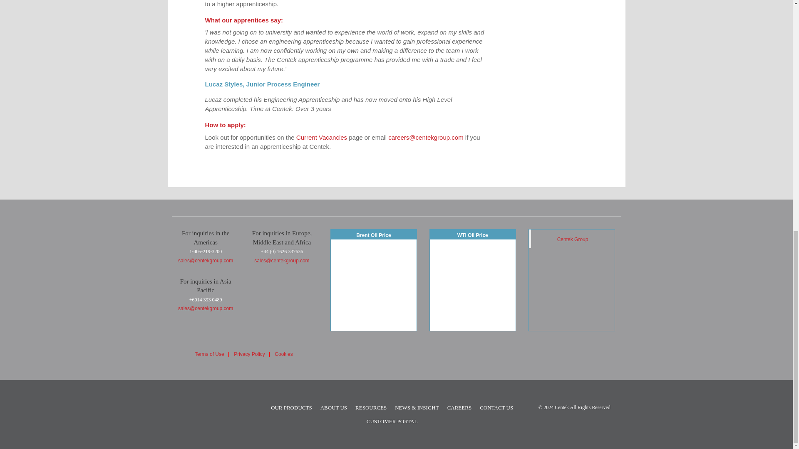 The image size is (799, 449). I want to click on WTI Chart, so click(472, 285).